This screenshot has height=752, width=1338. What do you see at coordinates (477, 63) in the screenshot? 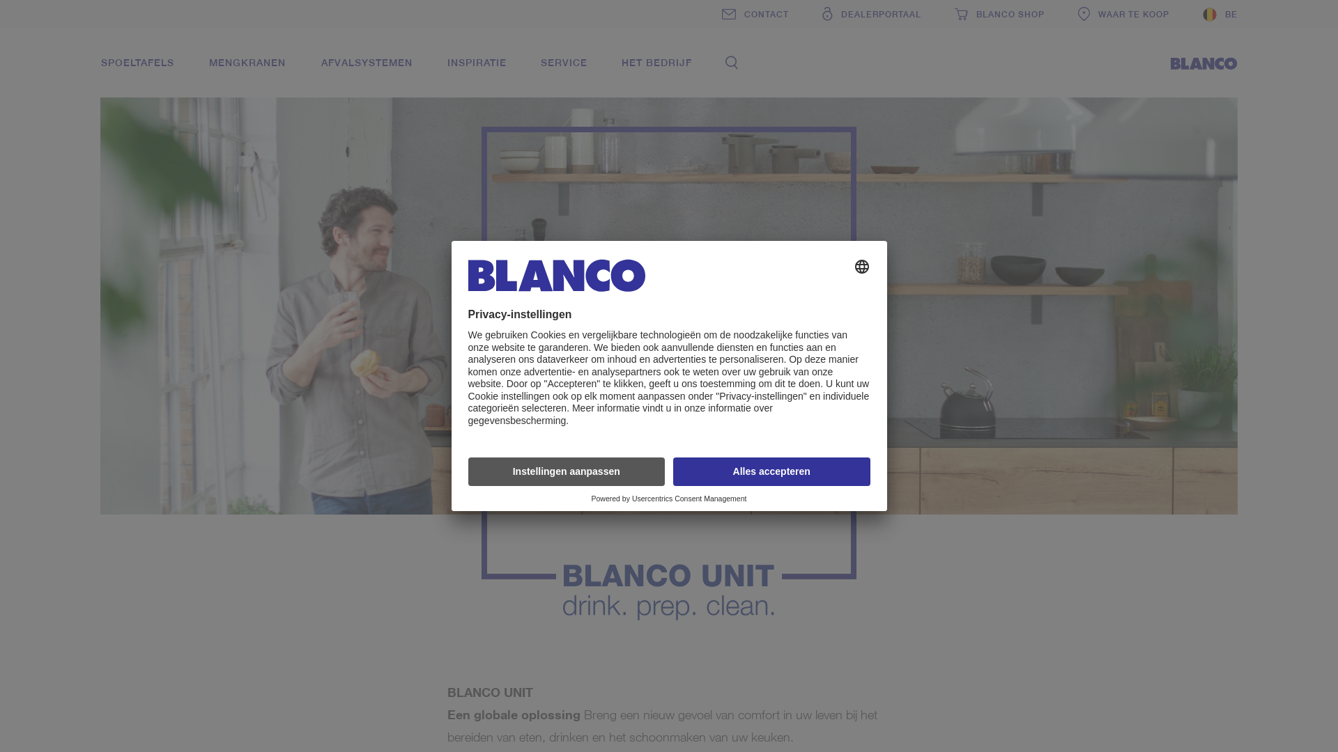
I see `INSPIRATIE` at bounding box center [477, 63].